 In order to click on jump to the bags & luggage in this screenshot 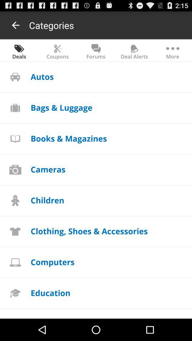, I will do `click(61, 107)`.